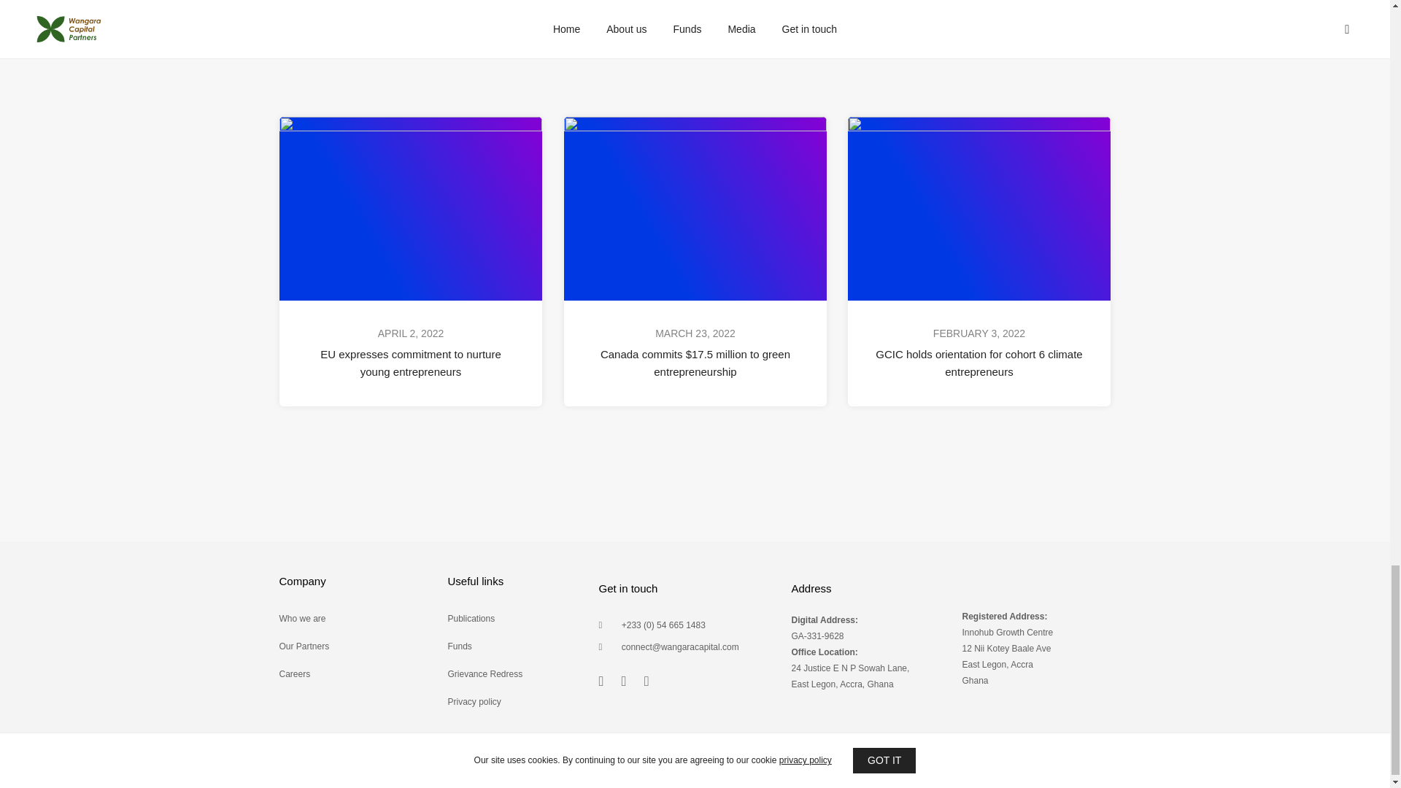 Image resolution: width=1401 pixels, height=788 pixels. What do you see at coordinates (304, 646) in the screenshot?
I see `Our Partners` at bounding box center [304, 646].